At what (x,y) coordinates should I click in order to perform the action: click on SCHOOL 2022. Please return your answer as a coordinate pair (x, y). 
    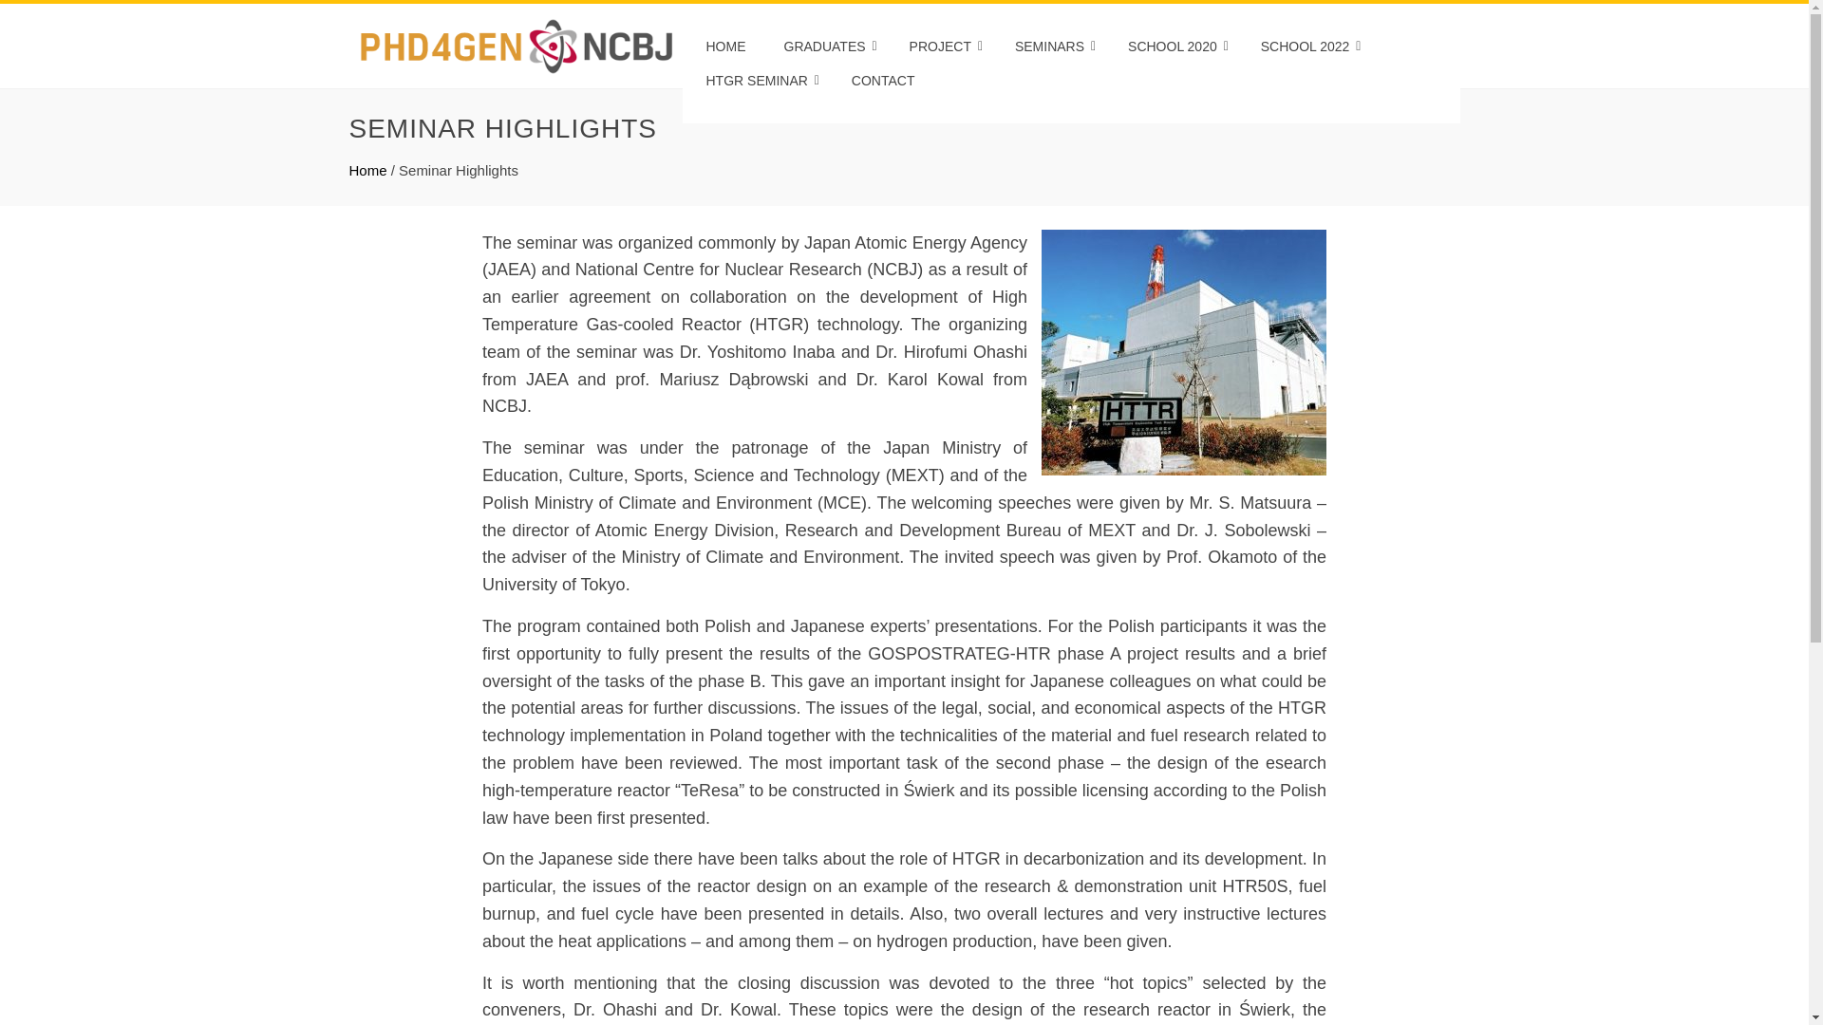
    Looking at the image, I should click on (1308, 46).